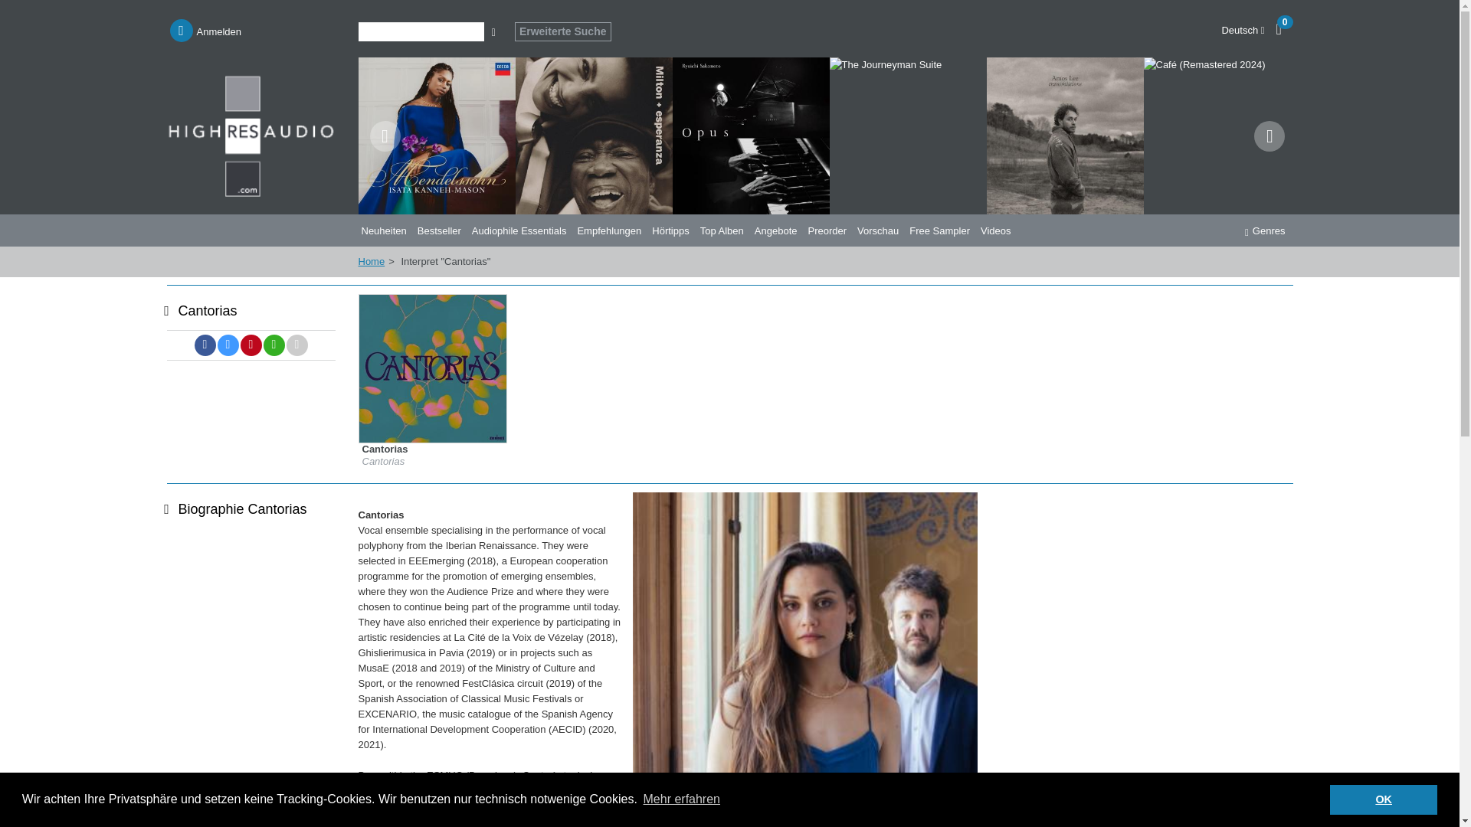 The width and height of the screenshot is (1471, 827). What do you see at coordinates (680, 799) in the screenshot?
I see `Mehr erfahren` at bounding box center [680, 799].